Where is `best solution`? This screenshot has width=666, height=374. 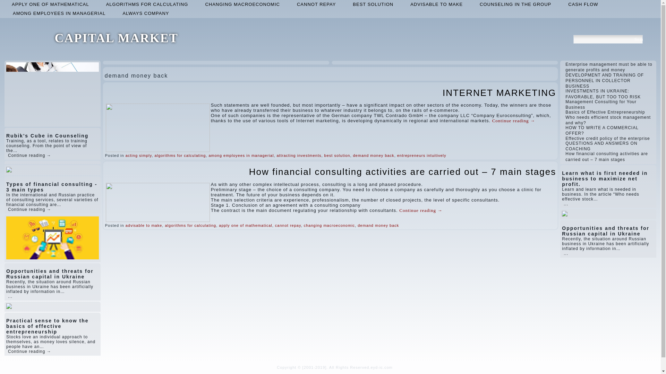
best solution is located at coordinates (373, 4).